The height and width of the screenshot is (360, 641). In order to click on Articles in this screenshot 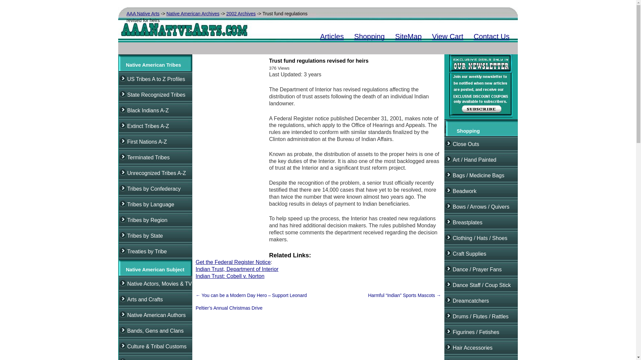, I will do `click(332, 37)`.